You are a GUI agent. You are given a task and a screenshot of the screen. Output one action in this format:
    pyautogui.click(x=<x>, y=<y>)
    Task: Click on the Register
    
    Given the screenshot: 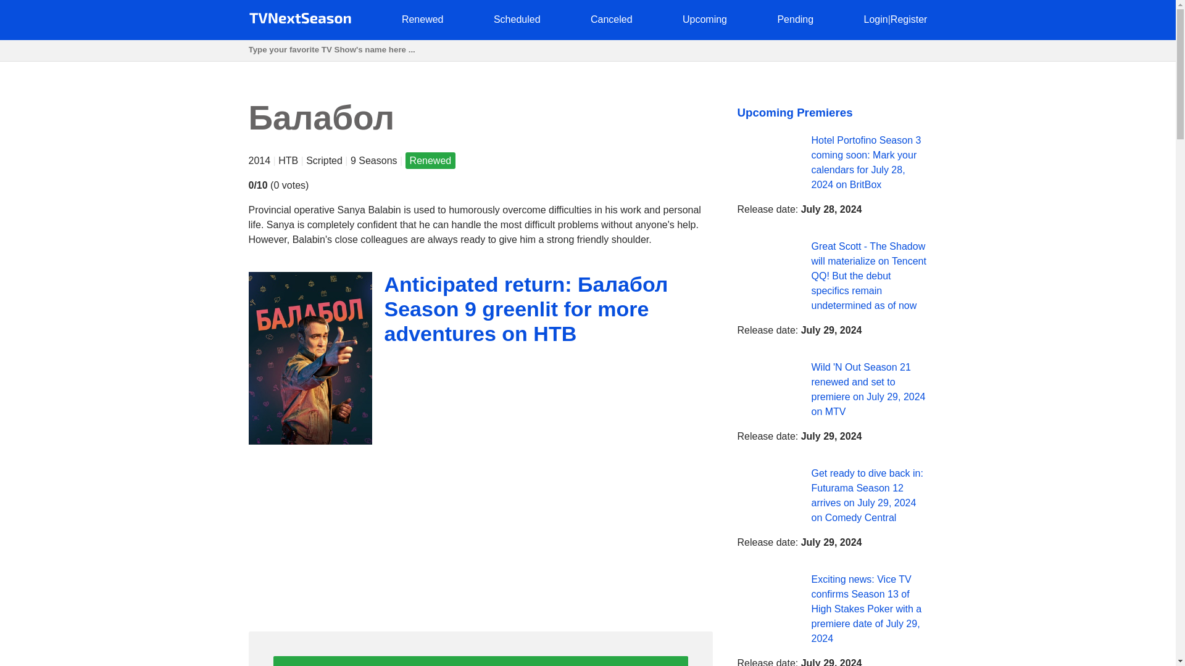 What is the action you would take?
    pyautogui.click(x=909, y=18)
    